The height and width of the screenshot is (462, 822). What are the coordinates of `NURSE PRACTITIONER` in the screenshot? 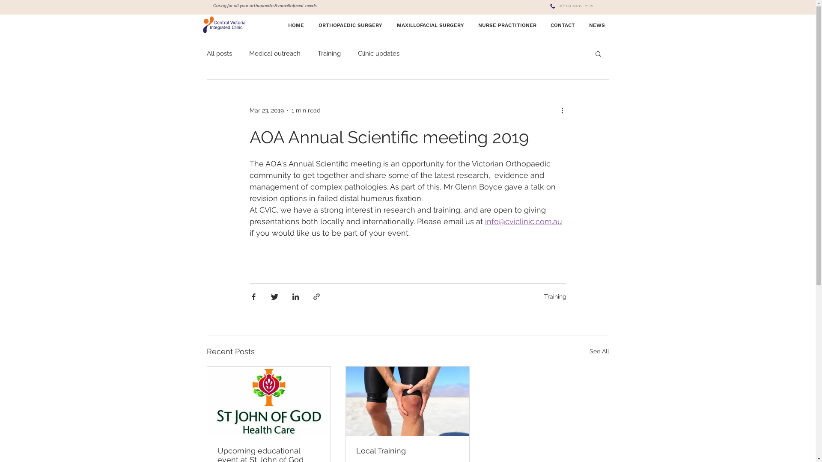 It's located at (507, 25).